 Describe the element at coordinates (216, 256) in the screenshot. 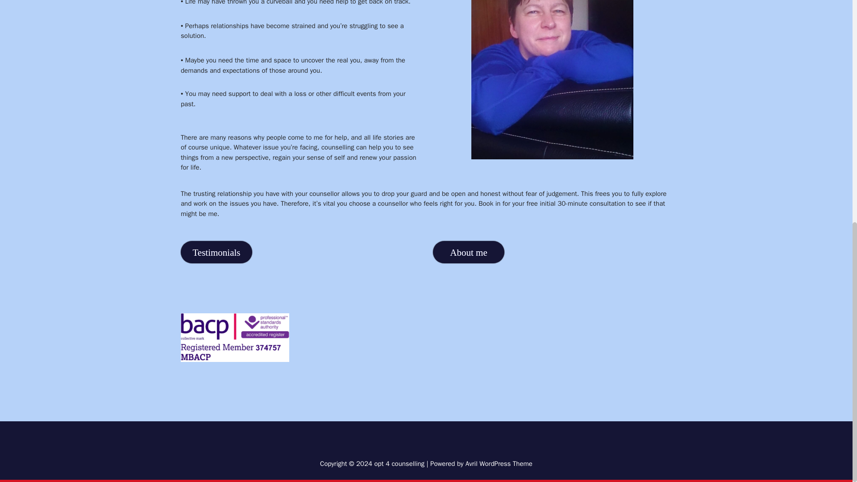

I see `Testimonials` at that location.